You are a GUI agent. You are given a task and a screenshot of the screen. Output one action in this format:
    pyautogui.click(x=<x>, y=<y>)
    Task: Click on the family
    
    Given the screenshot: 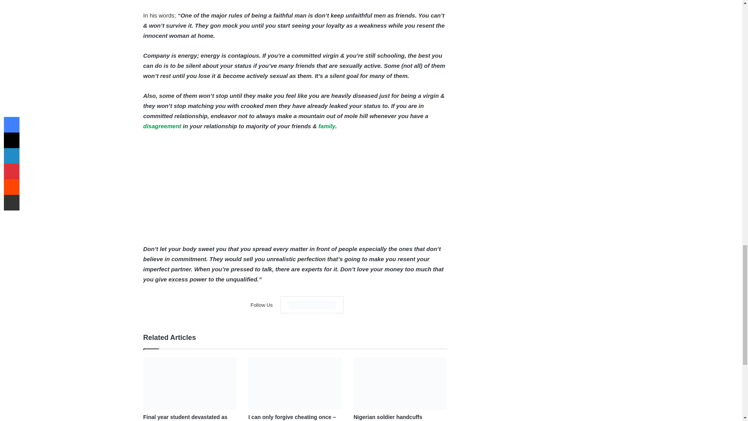 What is the action you would take?
    pyautogui.click(x=326, y=126)
    